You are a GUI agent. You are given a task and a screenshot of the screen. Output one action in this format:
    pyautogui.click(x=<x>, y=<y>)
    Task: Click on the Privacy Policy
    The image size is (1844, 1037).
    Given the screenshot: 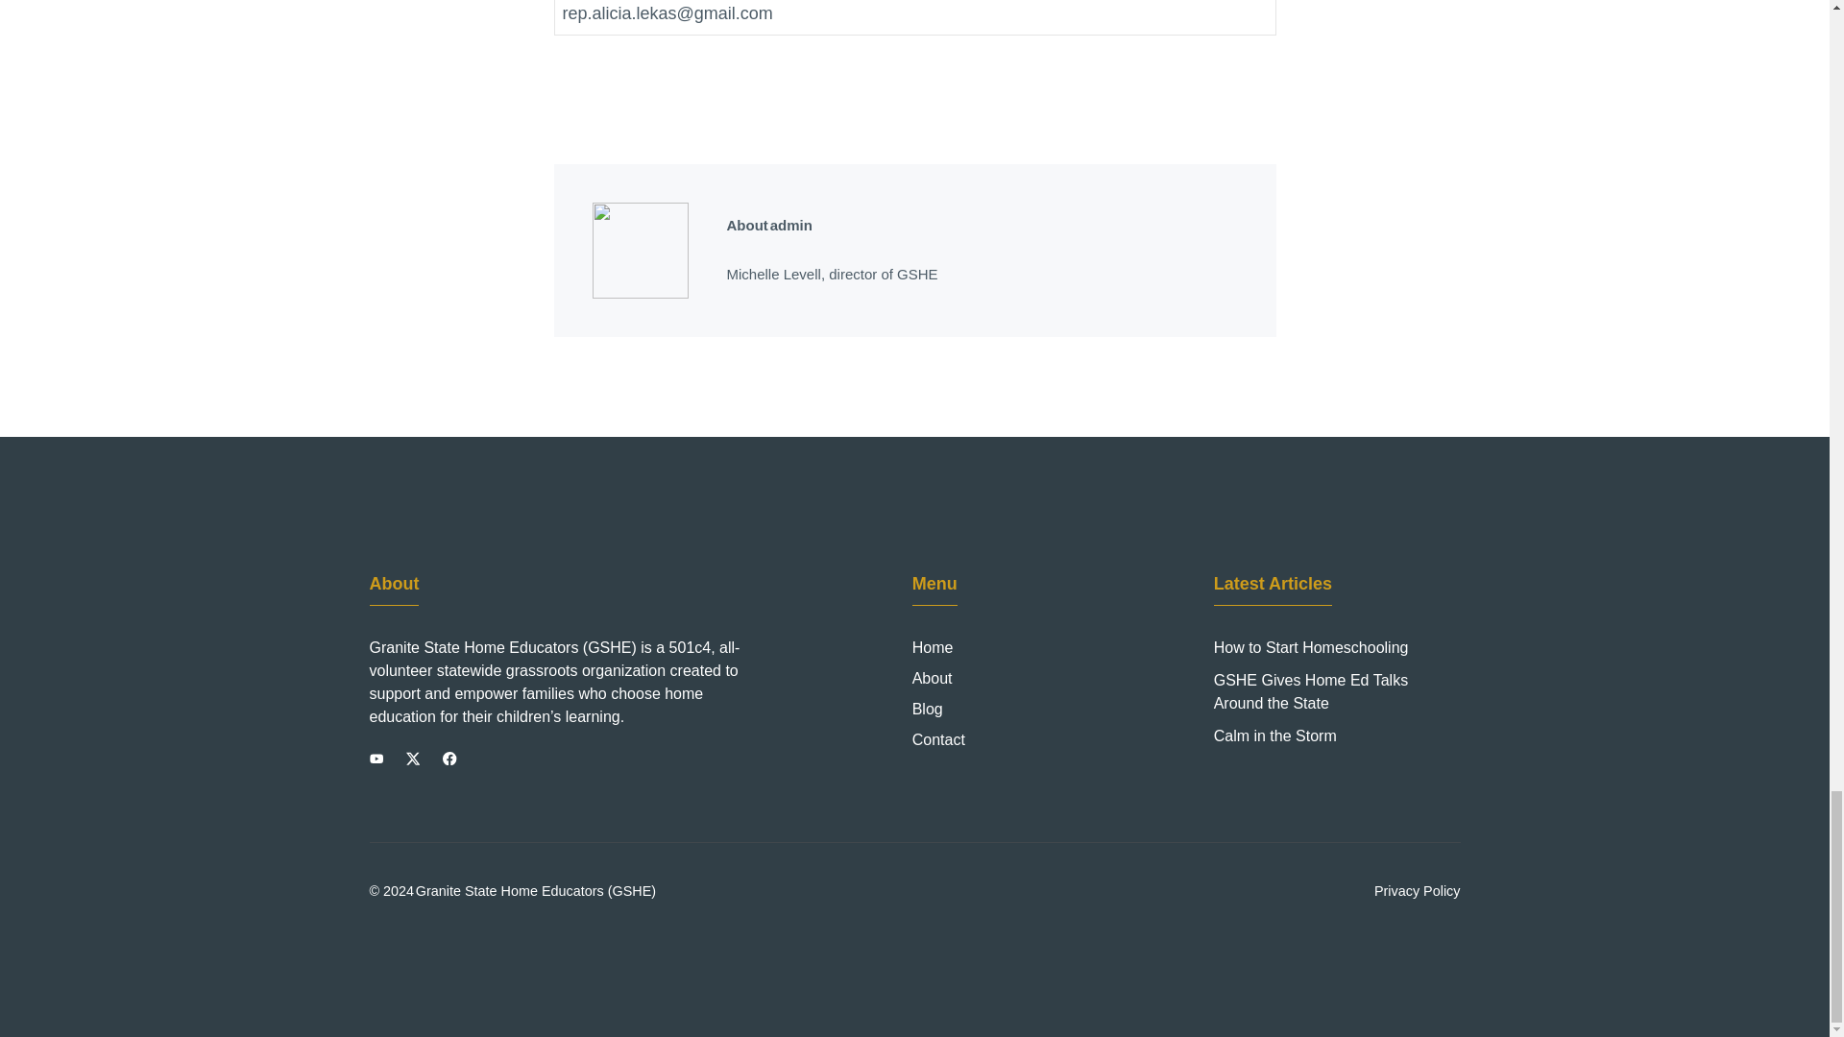 What is the action you would take?
    pyautogui.click(x=1417, y=891)
    